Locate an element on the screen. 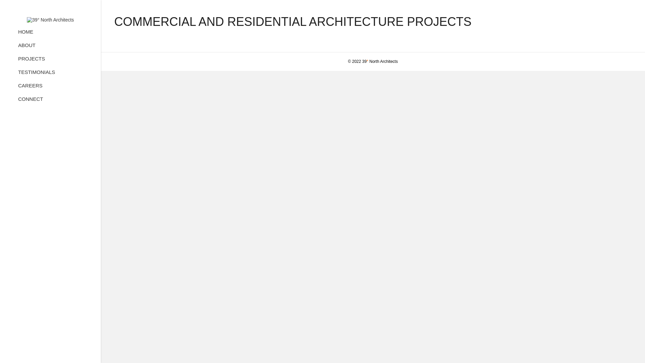  TESTIMONIALS is located at coordinates (37, 75).